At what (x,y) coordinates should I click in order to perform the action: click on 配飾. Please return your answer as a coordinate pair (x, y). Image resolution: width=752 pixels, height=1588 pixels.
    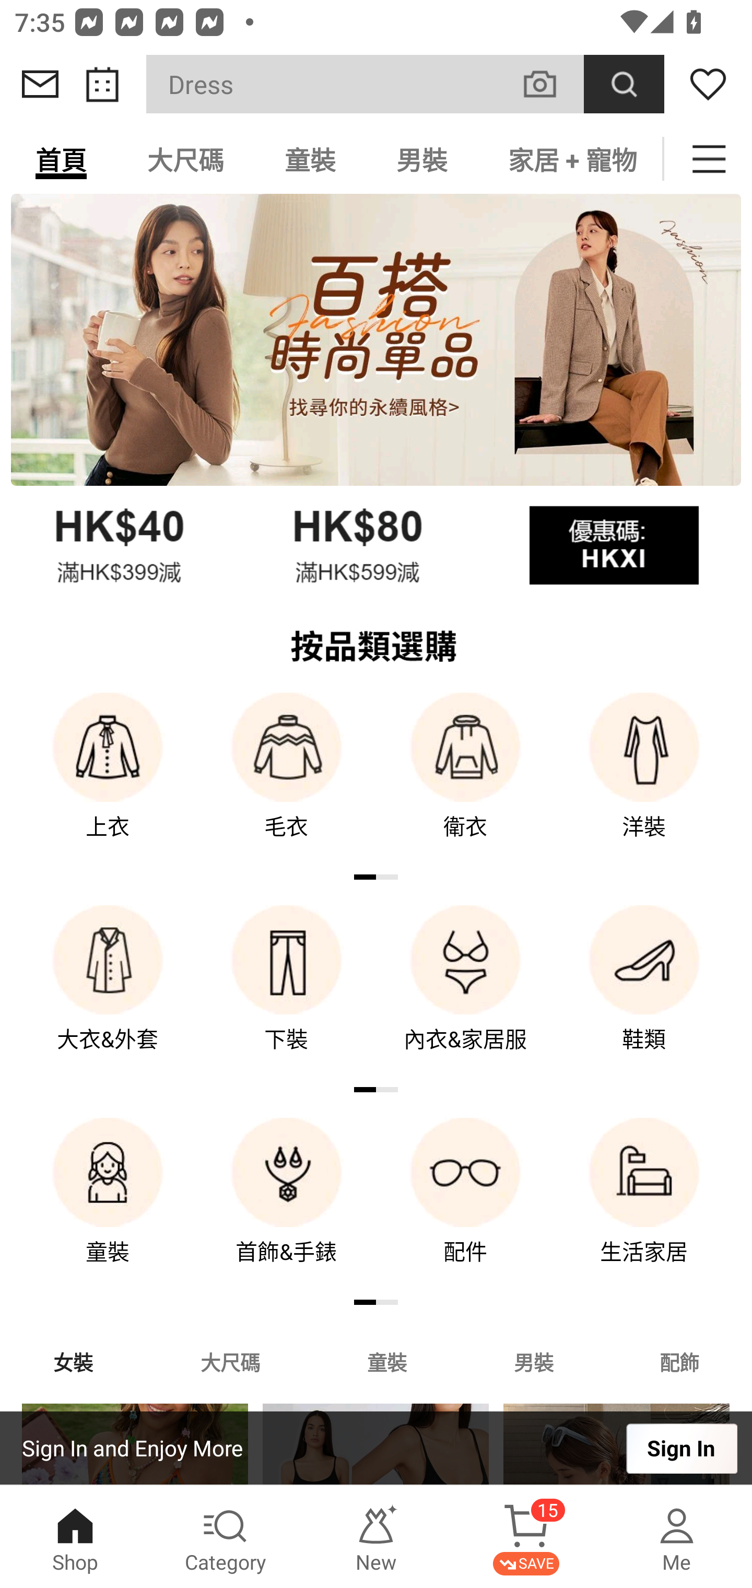
    Looking at the image, I should click on (680, 1361).